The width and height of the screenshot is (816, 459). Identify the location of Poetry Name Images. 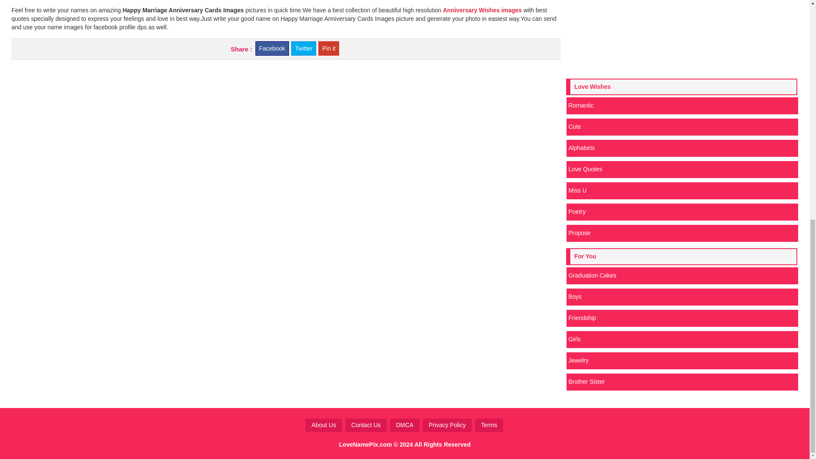
(682, 212).